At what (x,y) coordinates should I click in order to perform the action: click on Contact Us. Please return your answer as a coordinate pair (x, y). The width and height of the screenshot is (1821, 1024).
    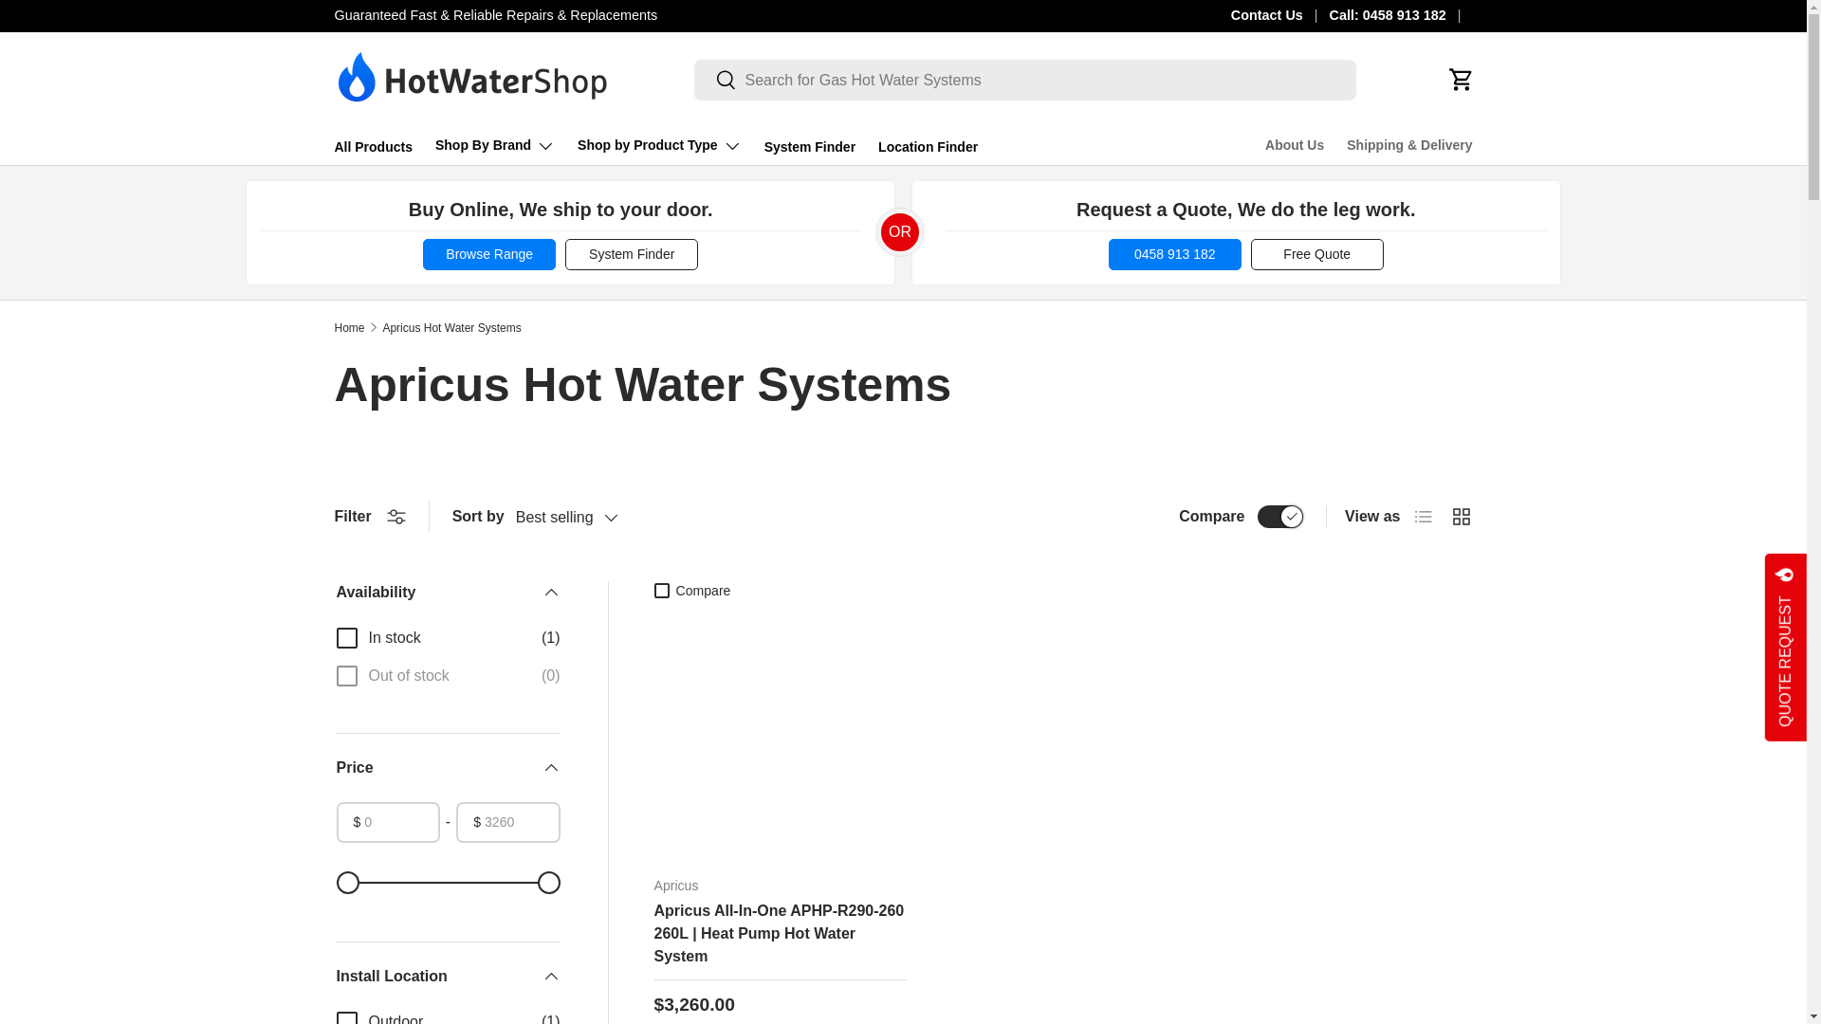
    Looking at the image, I should click on (1279, 16).